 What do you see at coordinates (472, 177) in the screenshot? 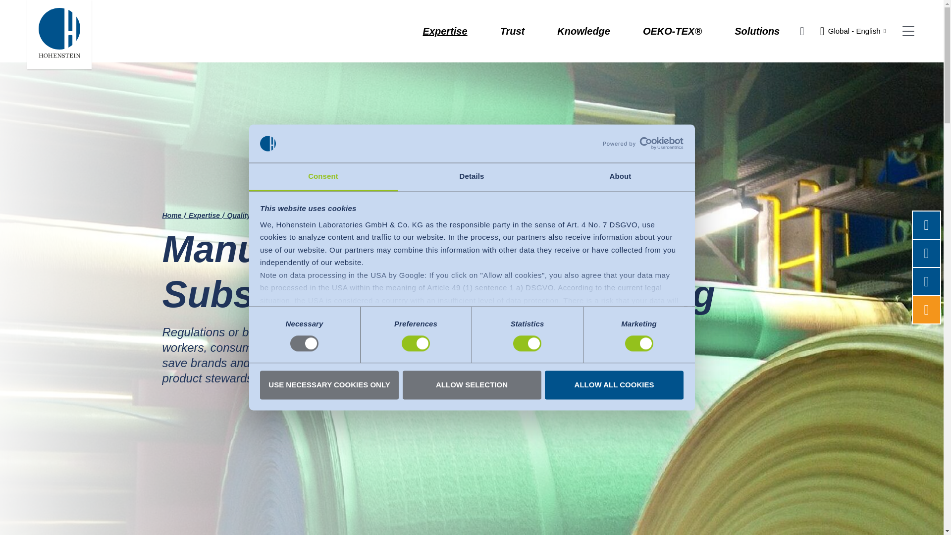
I see `Details` at bounding box center [472, 177].